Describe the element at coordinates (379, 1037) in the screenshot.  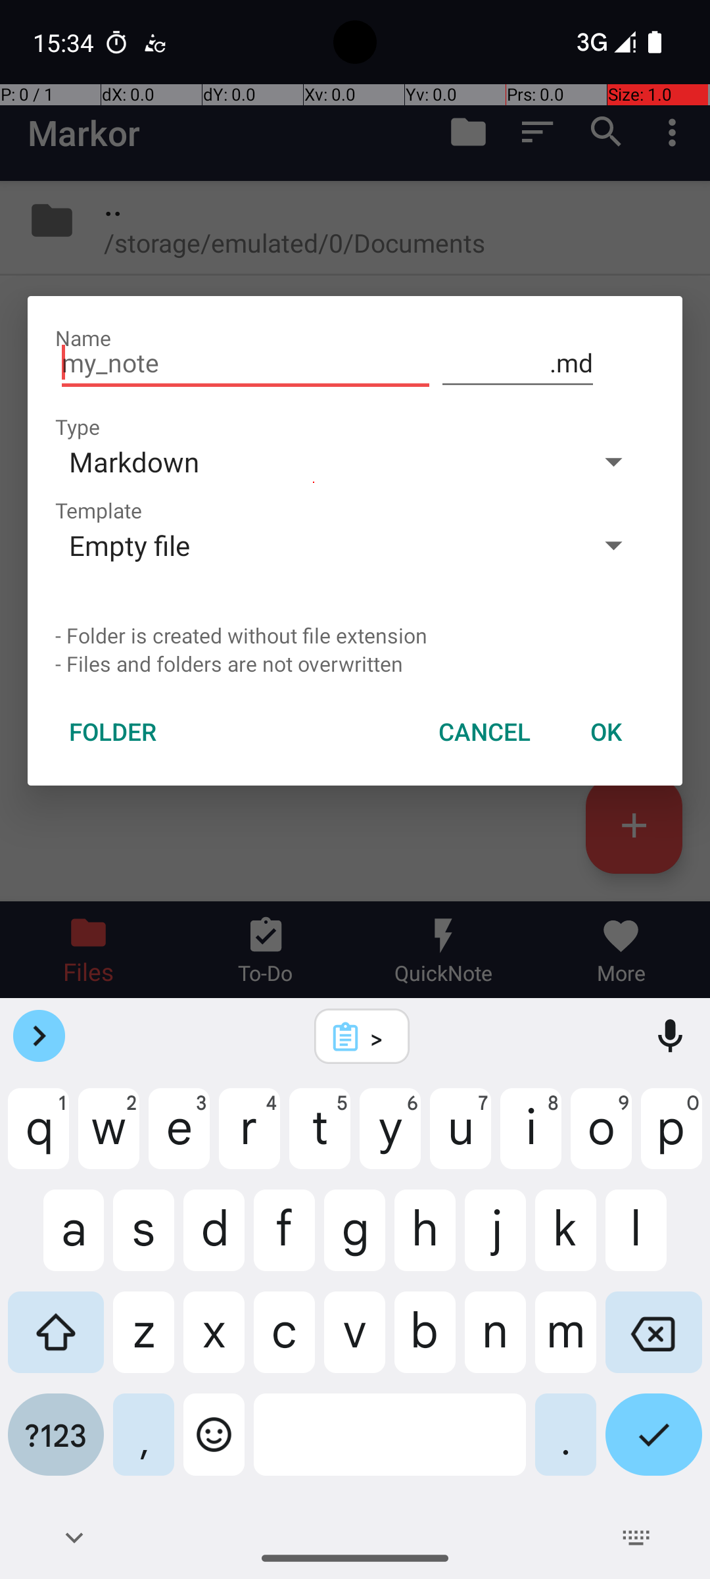
I see `> ` at that location.